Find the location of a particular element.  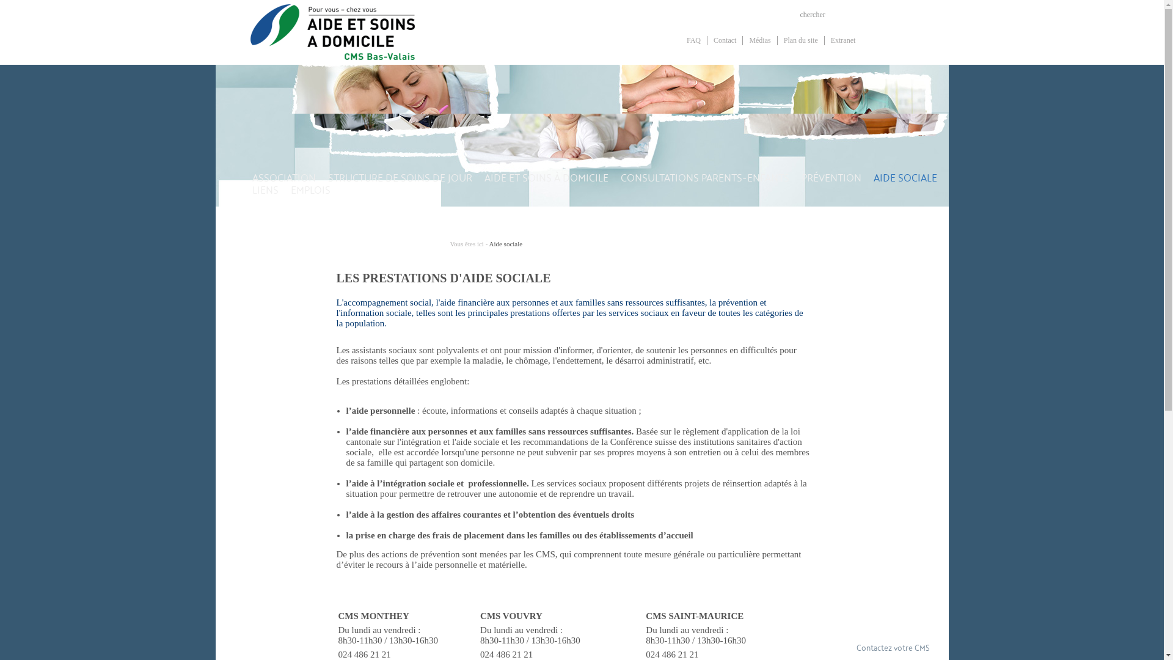

ASSOCIATION is located at coordinates (283, 196).